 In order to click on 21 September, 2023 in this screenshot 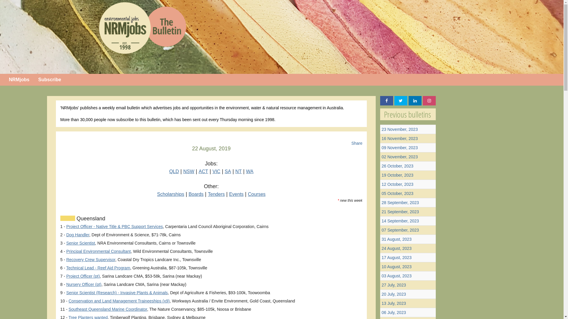, I will do `click(400, 212)`.